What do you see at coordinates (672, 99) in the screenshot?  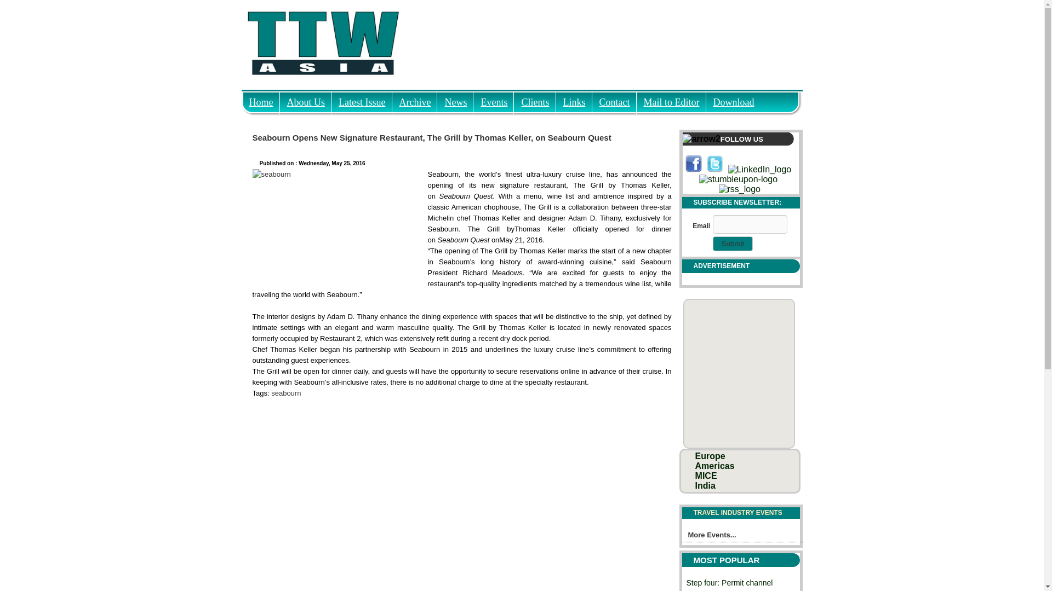 I see `Mail to Editor` at bounding box center [672, 99].